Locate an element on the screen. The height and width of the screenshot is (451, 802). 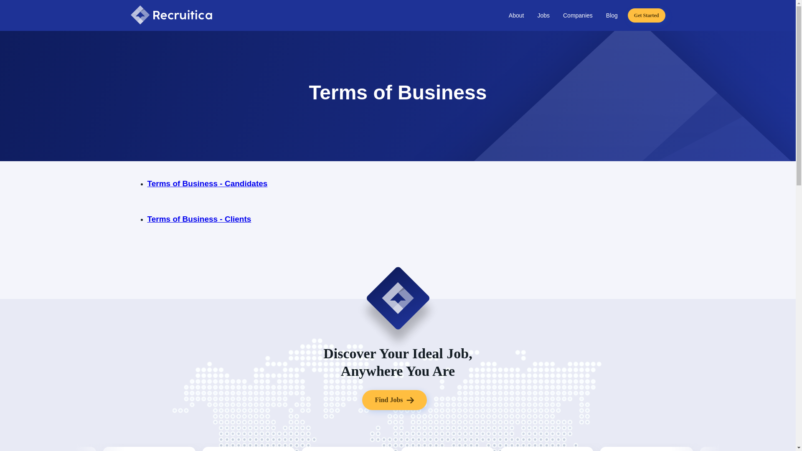
Get Started is located at coordinates (647, 15).